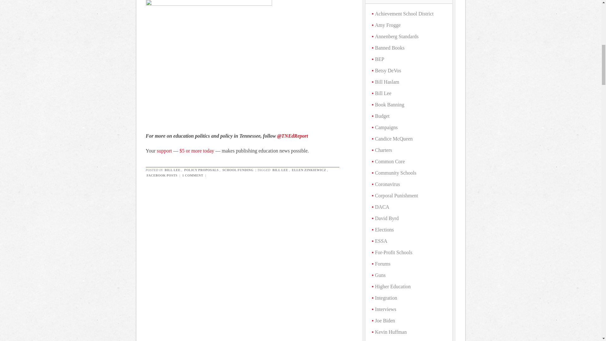 Image resolution: width=606 pixels, height=341 pixels. Describe the element at coordinates (379, 59) in the screenshot. I see `BEP` at that location.